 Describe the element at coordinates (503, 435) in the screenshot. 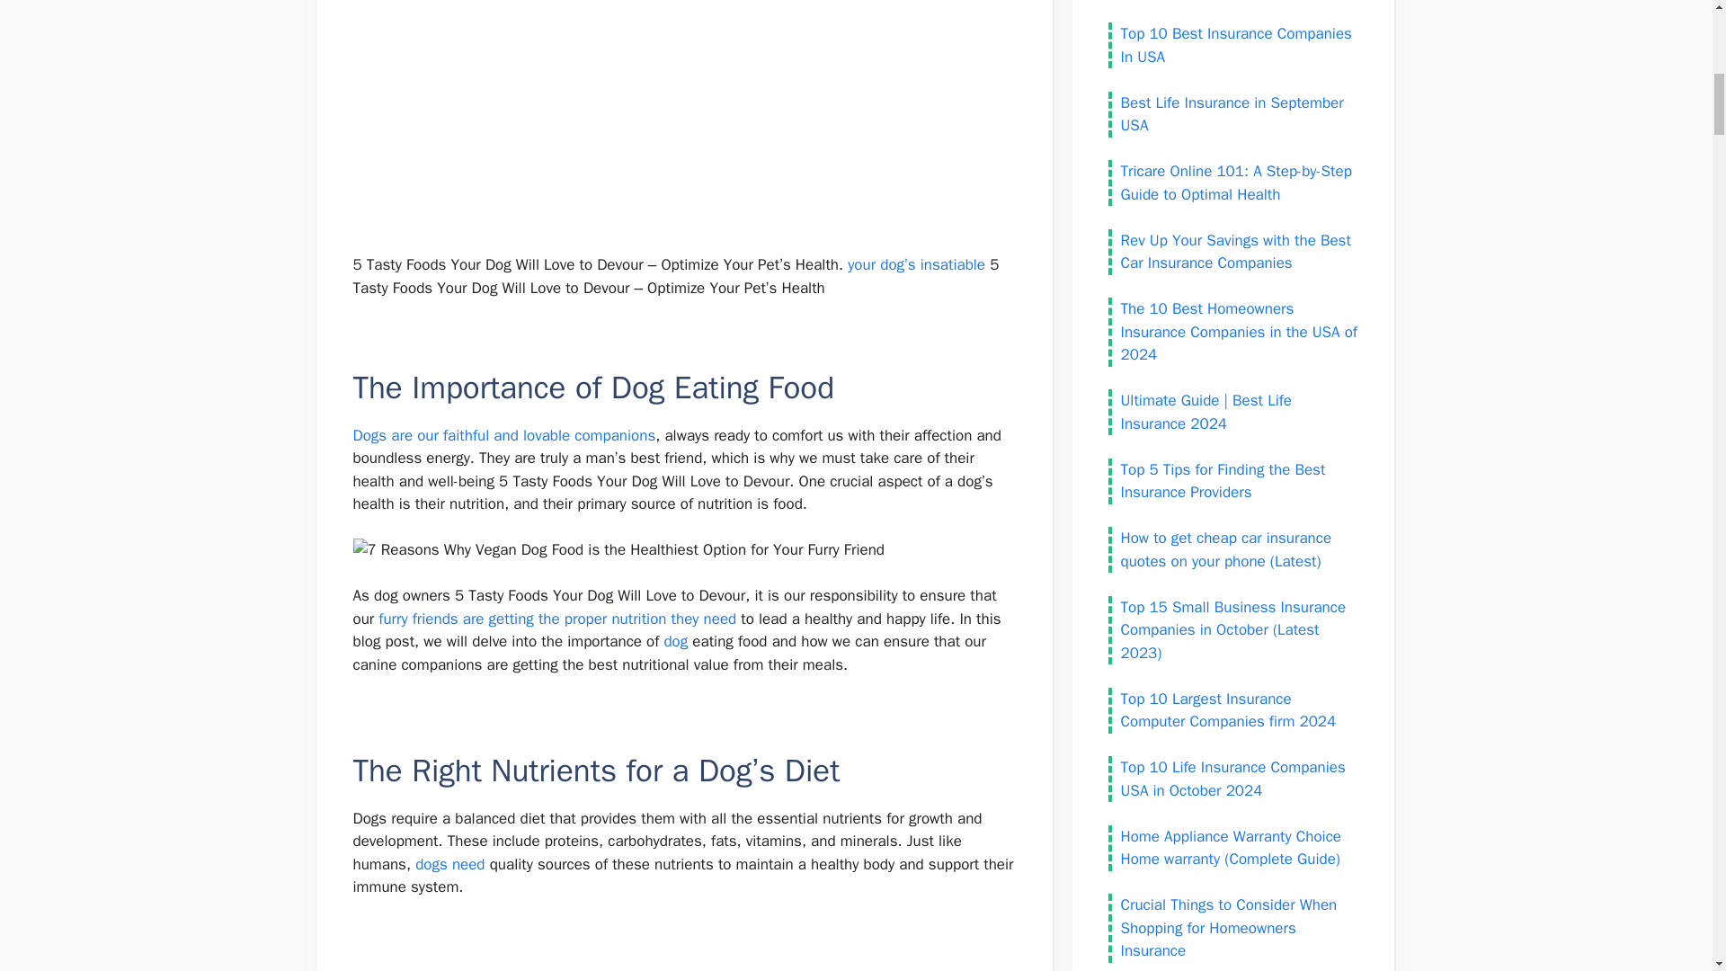

I see `Dogs are our faithful and lovable companions` at that location.